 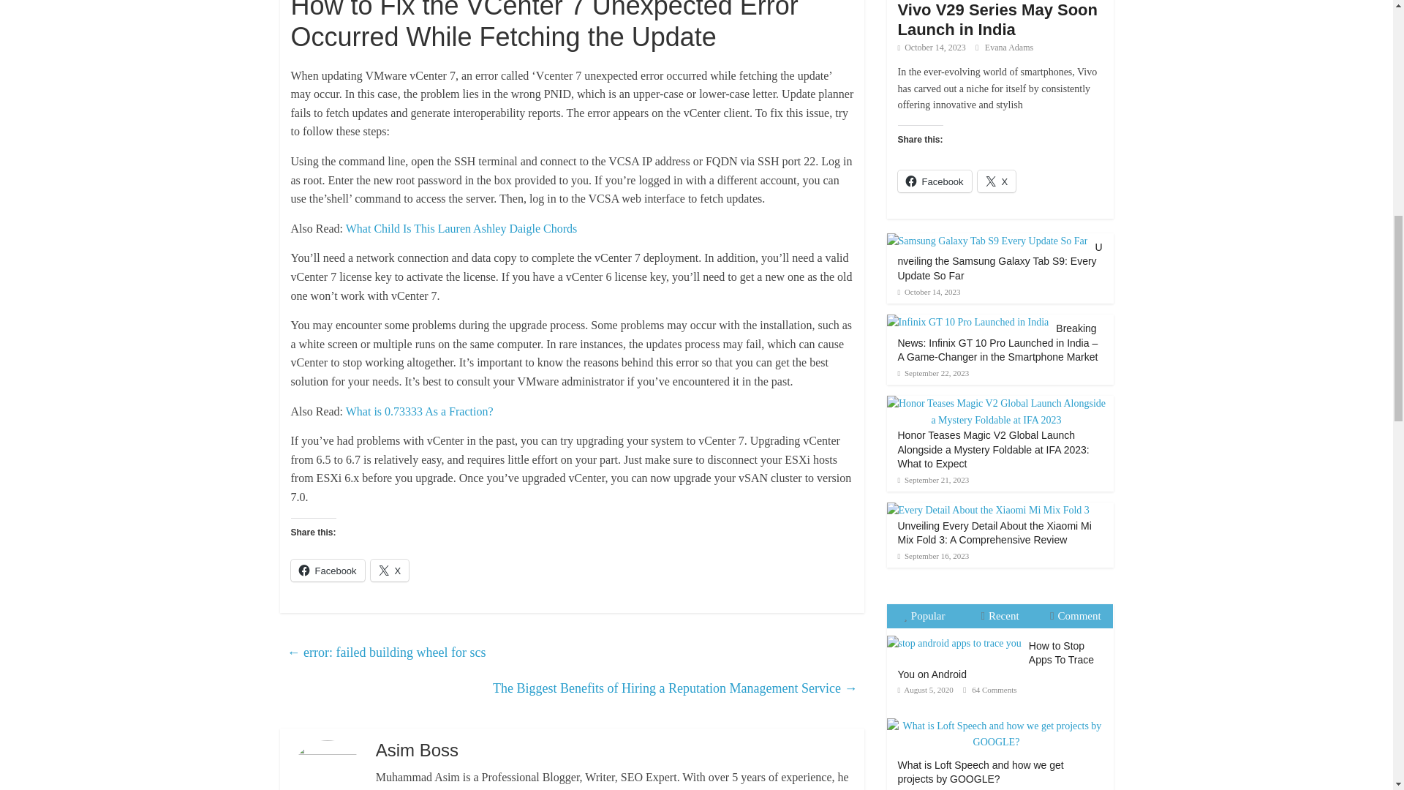 I want to click on Facebook, so click(x=328, y=570).